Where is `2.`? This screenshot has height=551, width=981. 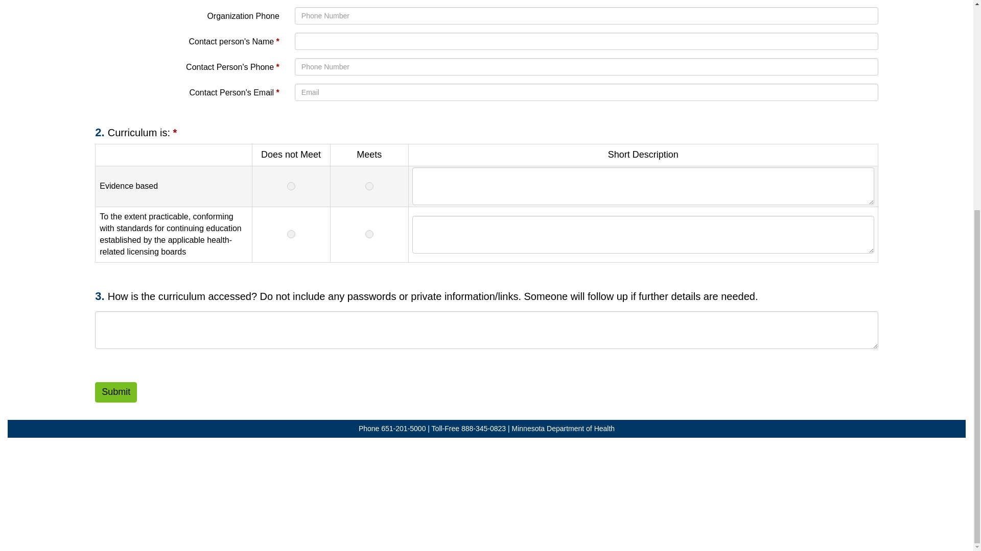
2. is located at coordinates (101, 133).